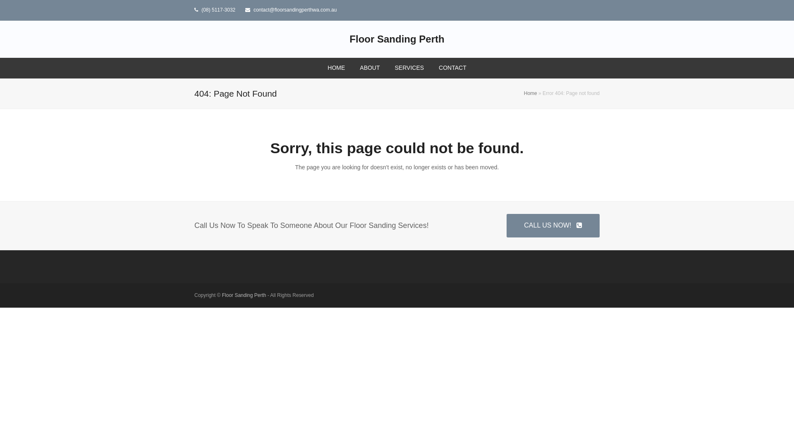  I want to click on Floor Sanding Perth, so click(244, 295).